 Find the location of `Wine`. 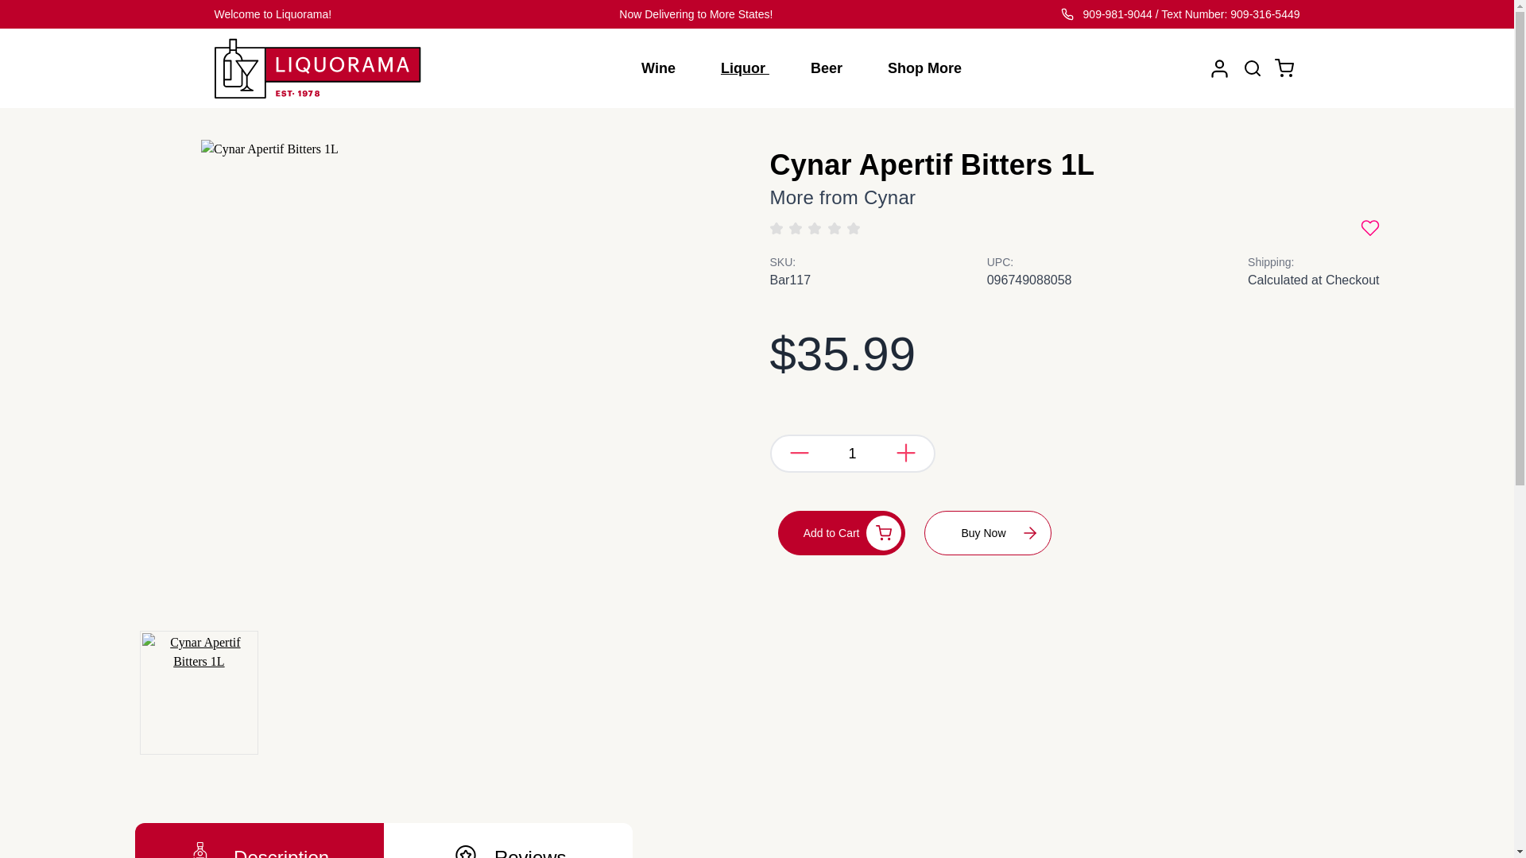

Wine is located at coordinates (668, 68).